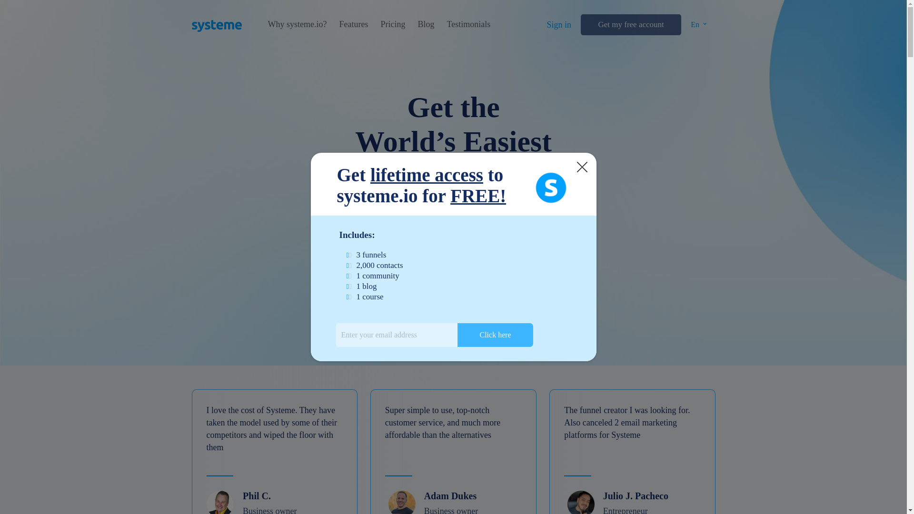  Describe the element at coordinates (353, 24) in the screenshot. I see `Features` at that location.